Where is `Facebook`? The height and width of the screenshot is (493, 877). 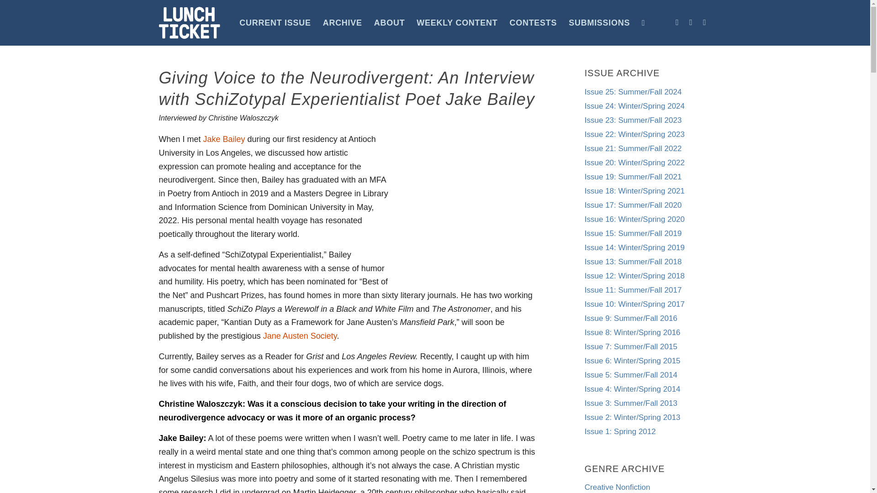 Facebook is located at coordinates (677, 22).